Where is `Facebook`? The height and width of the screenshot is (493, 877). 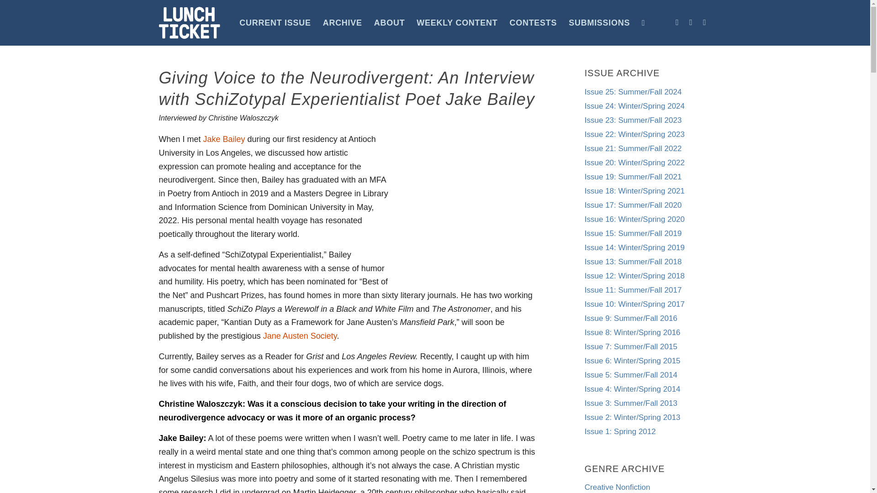 Facebook is located at coordinates (677, 22).